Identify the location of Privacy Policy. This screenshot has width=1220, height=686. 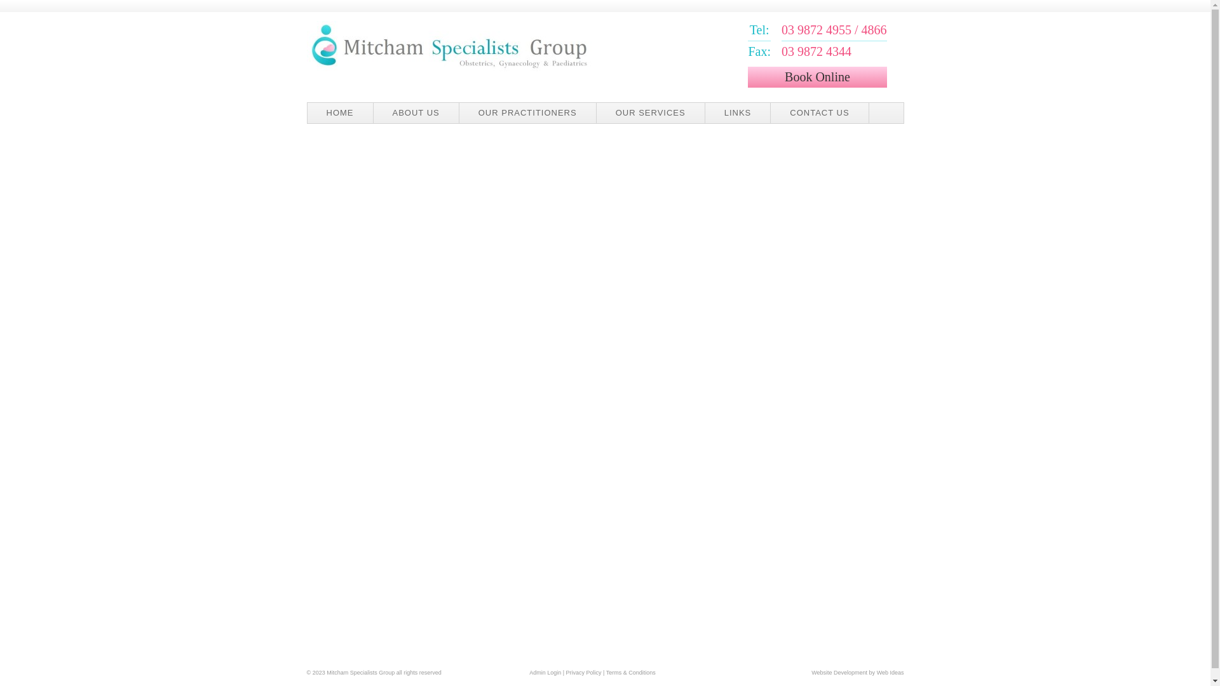
(584, 673).